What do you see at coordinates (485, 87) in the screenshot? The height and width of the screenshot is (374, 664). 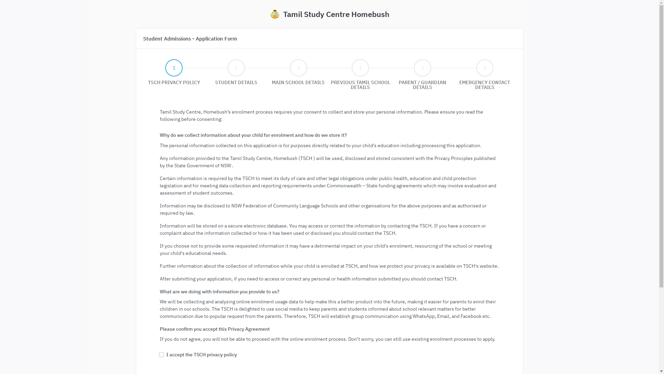 I see `EMERGENCY CONTACT DETAILS
6` at bounding box center [485, 87].